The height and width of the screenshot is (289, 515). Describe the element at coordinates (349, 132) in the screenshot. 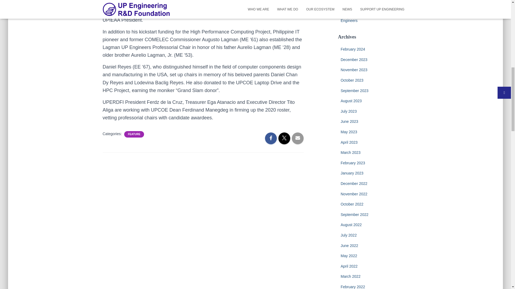

I see `May 2023` at that location.